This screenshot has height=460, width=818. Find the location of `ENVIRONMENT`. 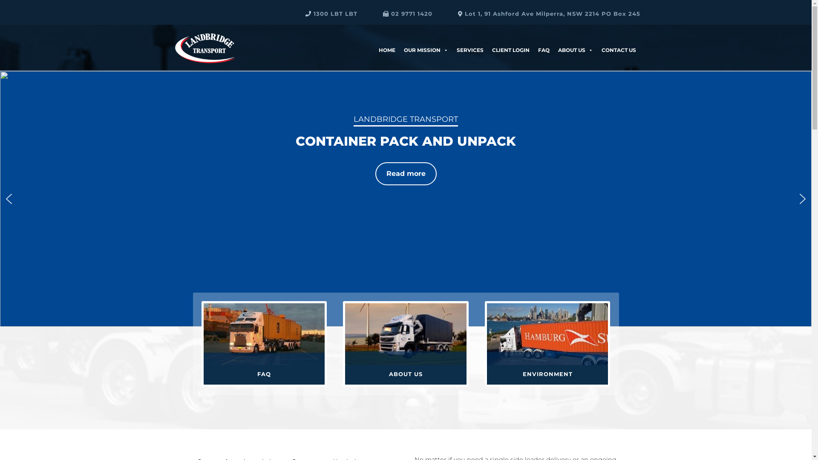

ENVIRONMENT is located at coordinates (548, 374).